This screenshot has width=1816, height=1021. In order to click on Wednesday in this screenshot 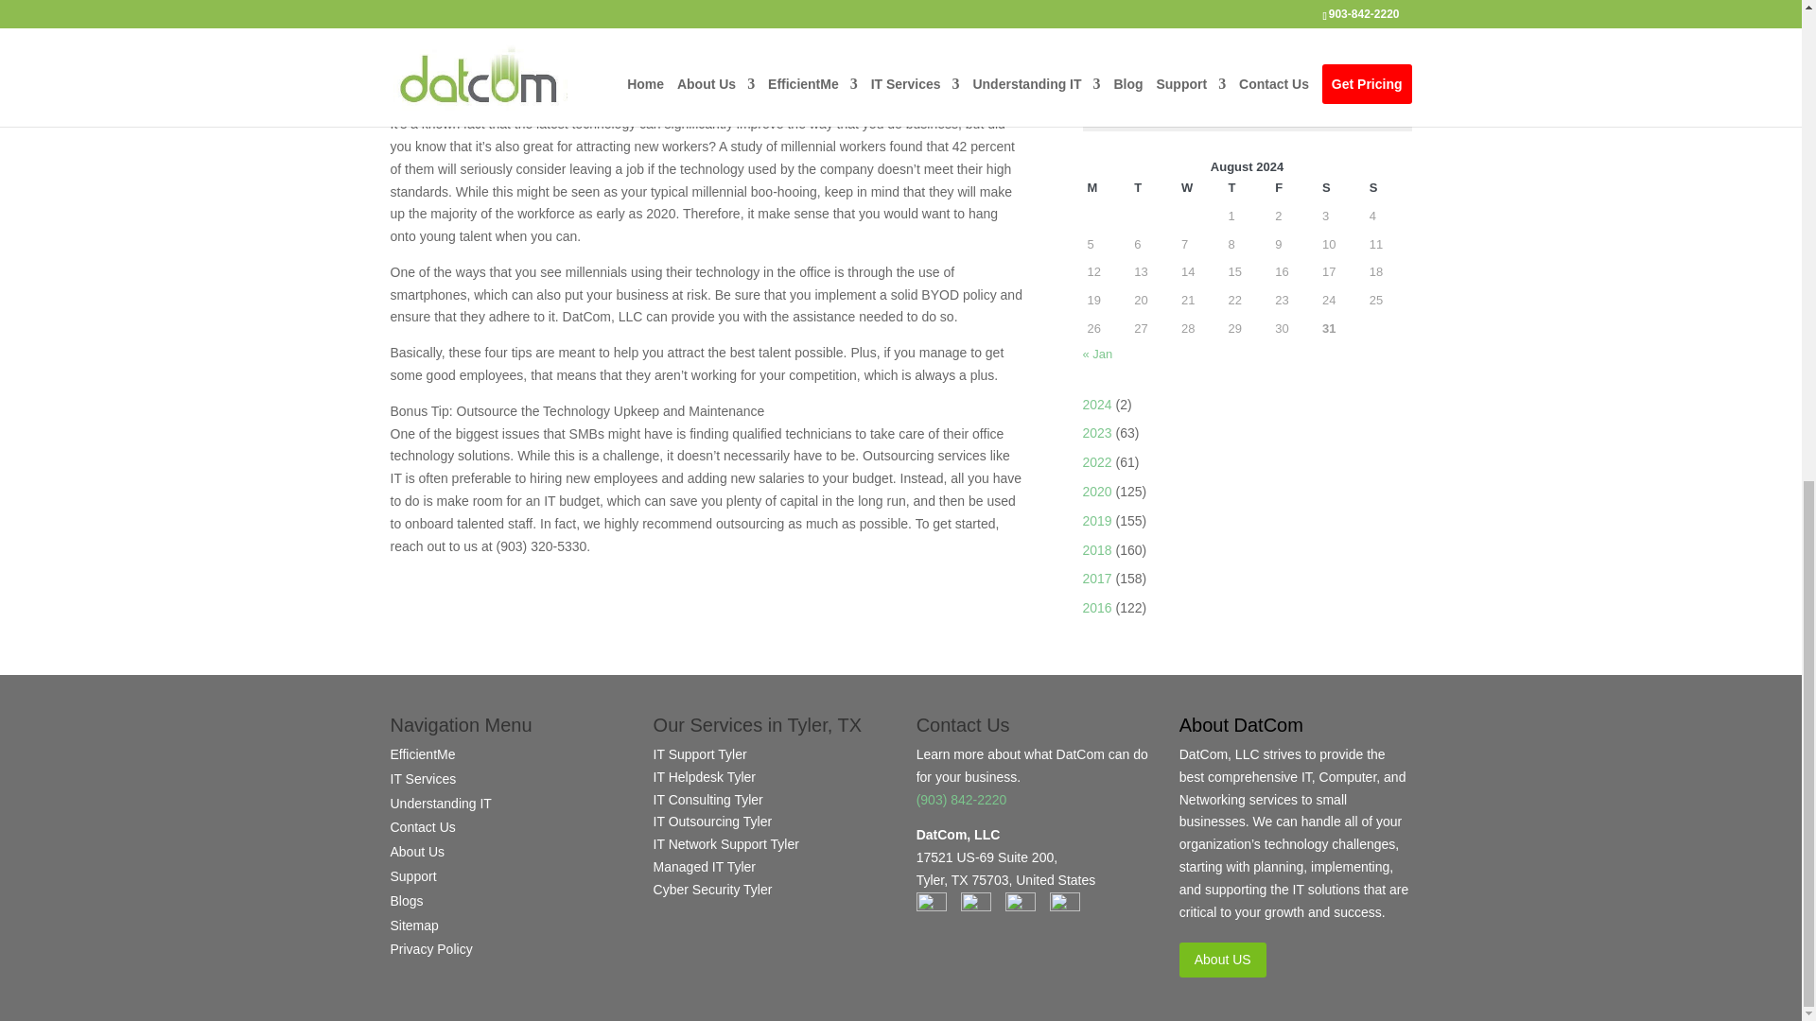, I will do `click(1200, 187)`.